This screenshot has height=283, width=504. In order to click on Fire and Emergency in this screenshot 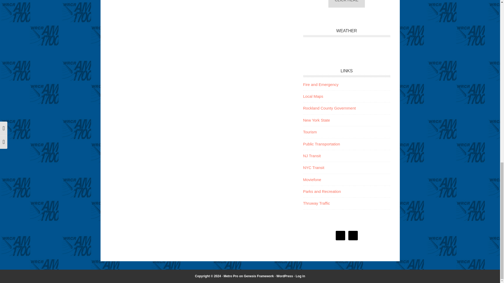, I will do `click(320, 84)`.